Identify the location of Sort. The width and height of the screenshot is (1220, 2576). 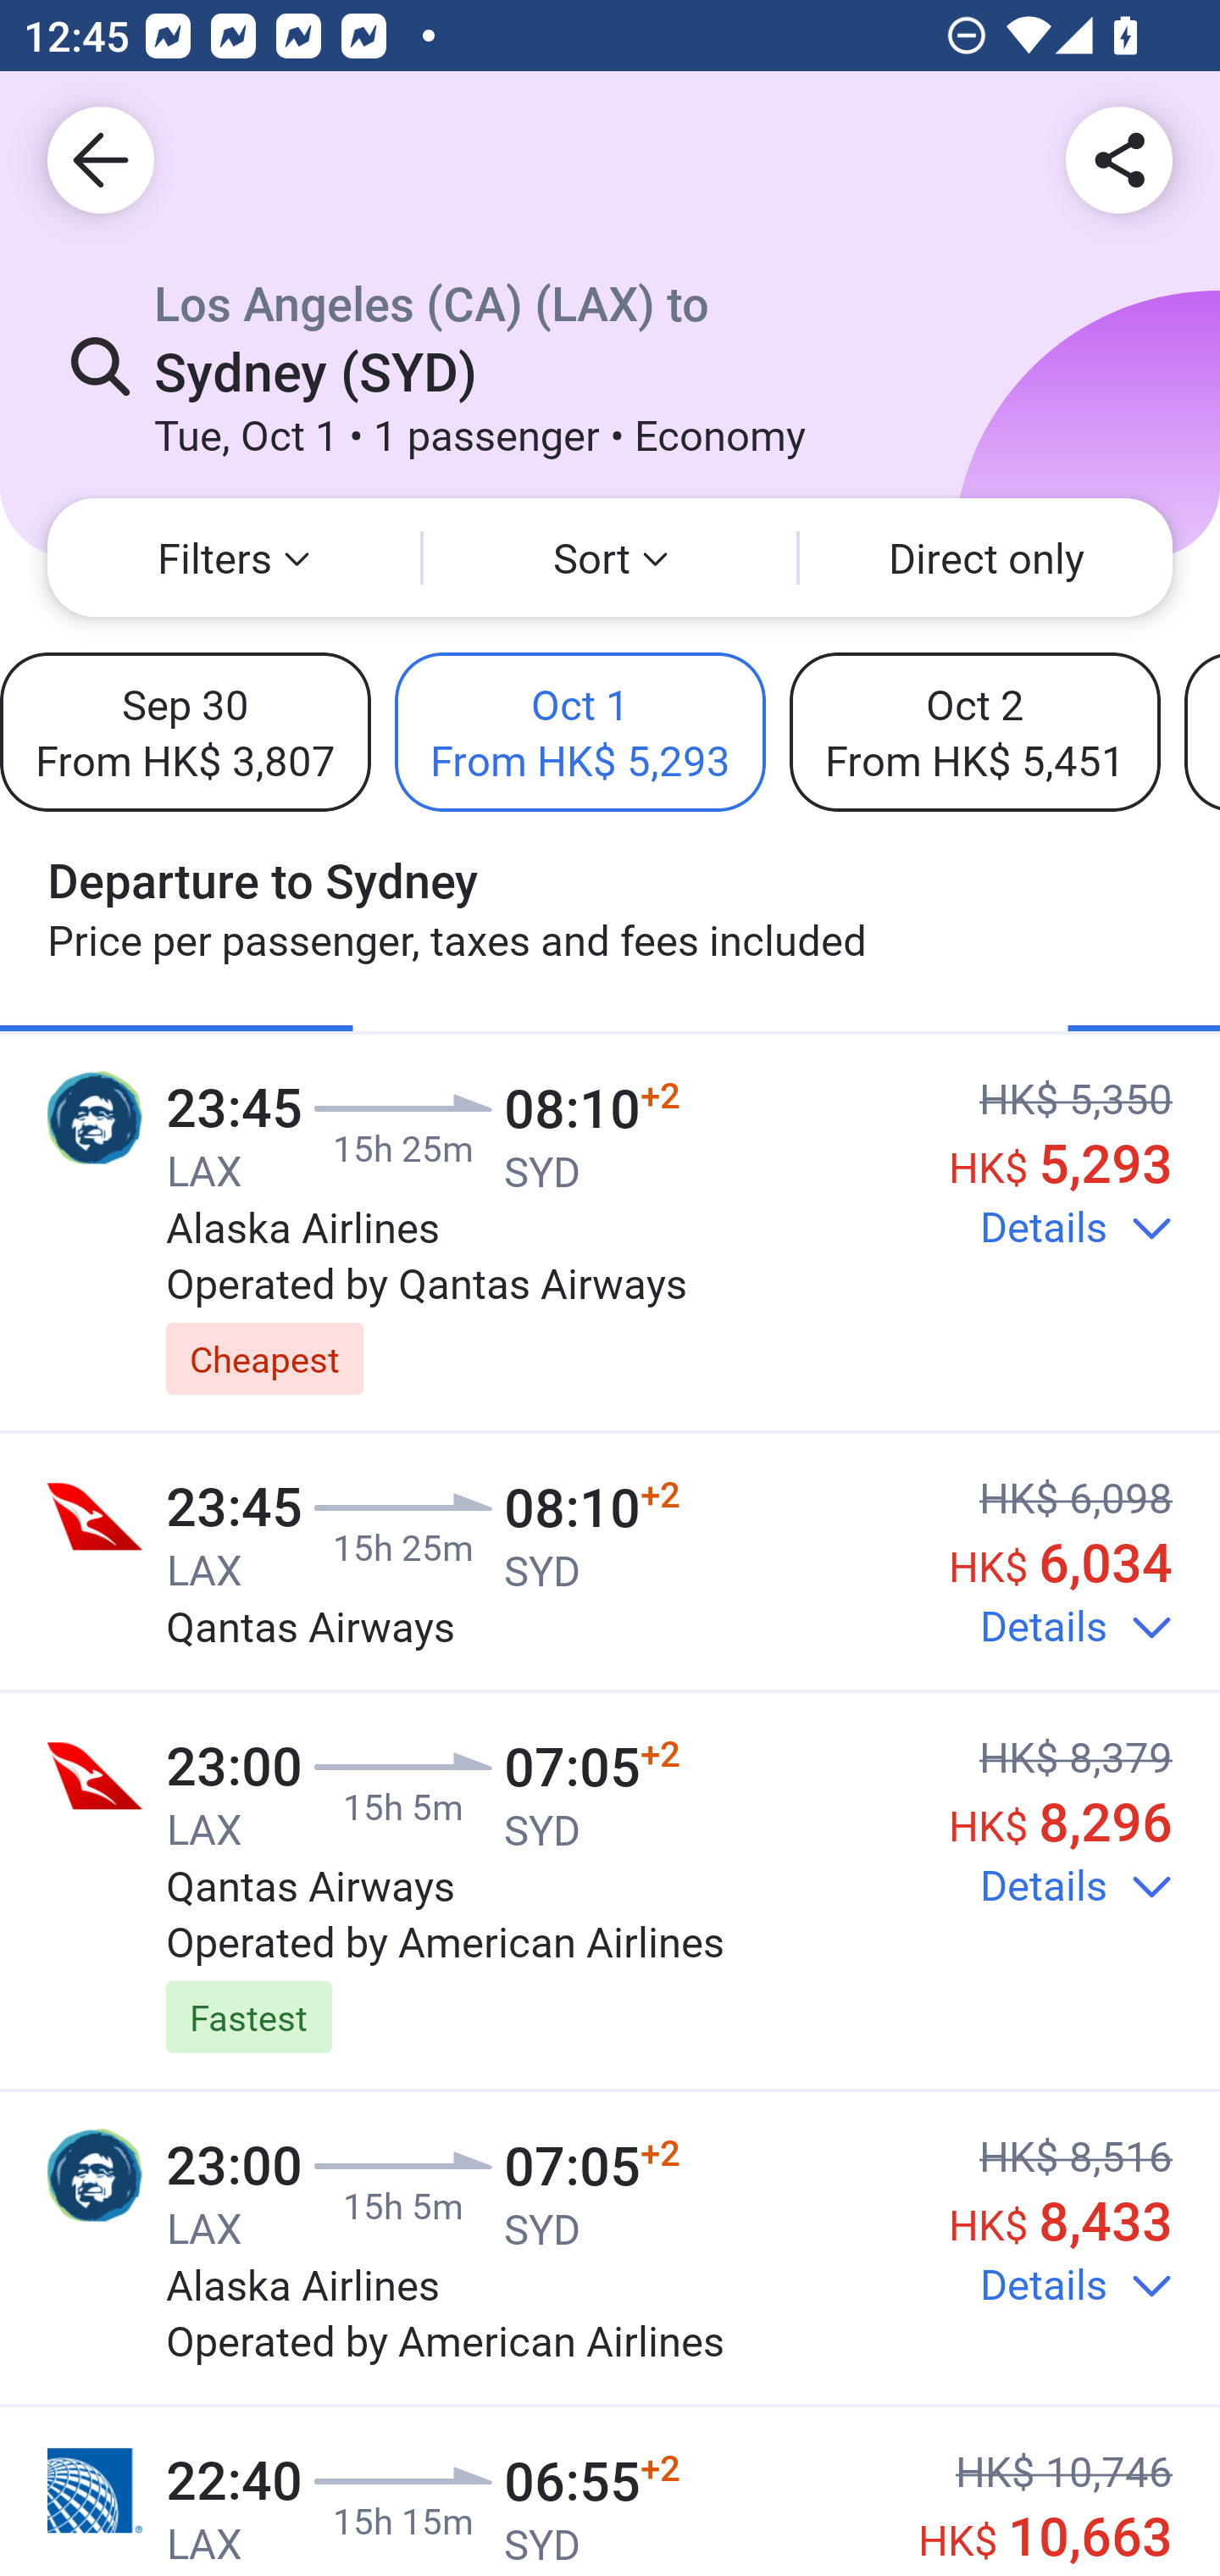
(610, 558).